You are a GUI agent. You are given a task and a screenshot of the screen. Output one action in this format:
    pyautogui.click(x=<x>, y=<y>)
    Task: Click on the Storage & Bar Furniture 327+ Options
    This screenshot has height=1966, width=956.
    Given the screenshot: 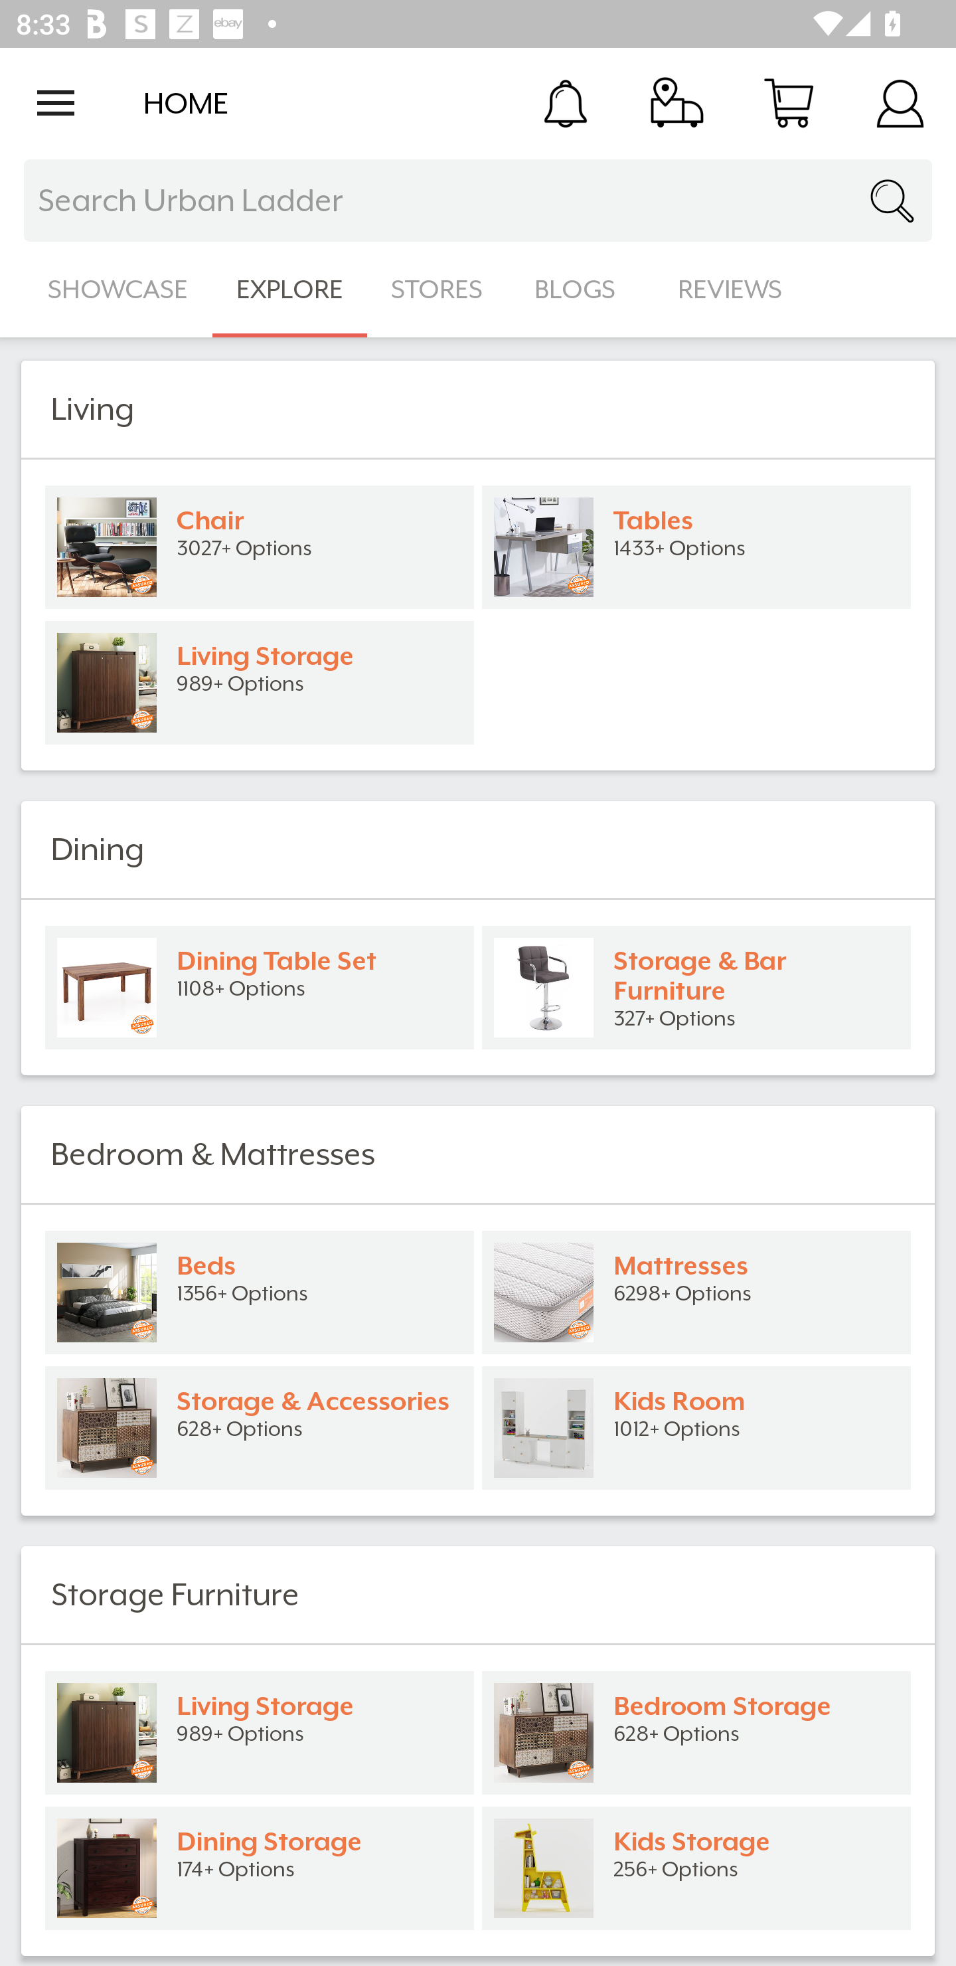 What is the action you would take?
    pyautogui.click(x=696, y=988)
    